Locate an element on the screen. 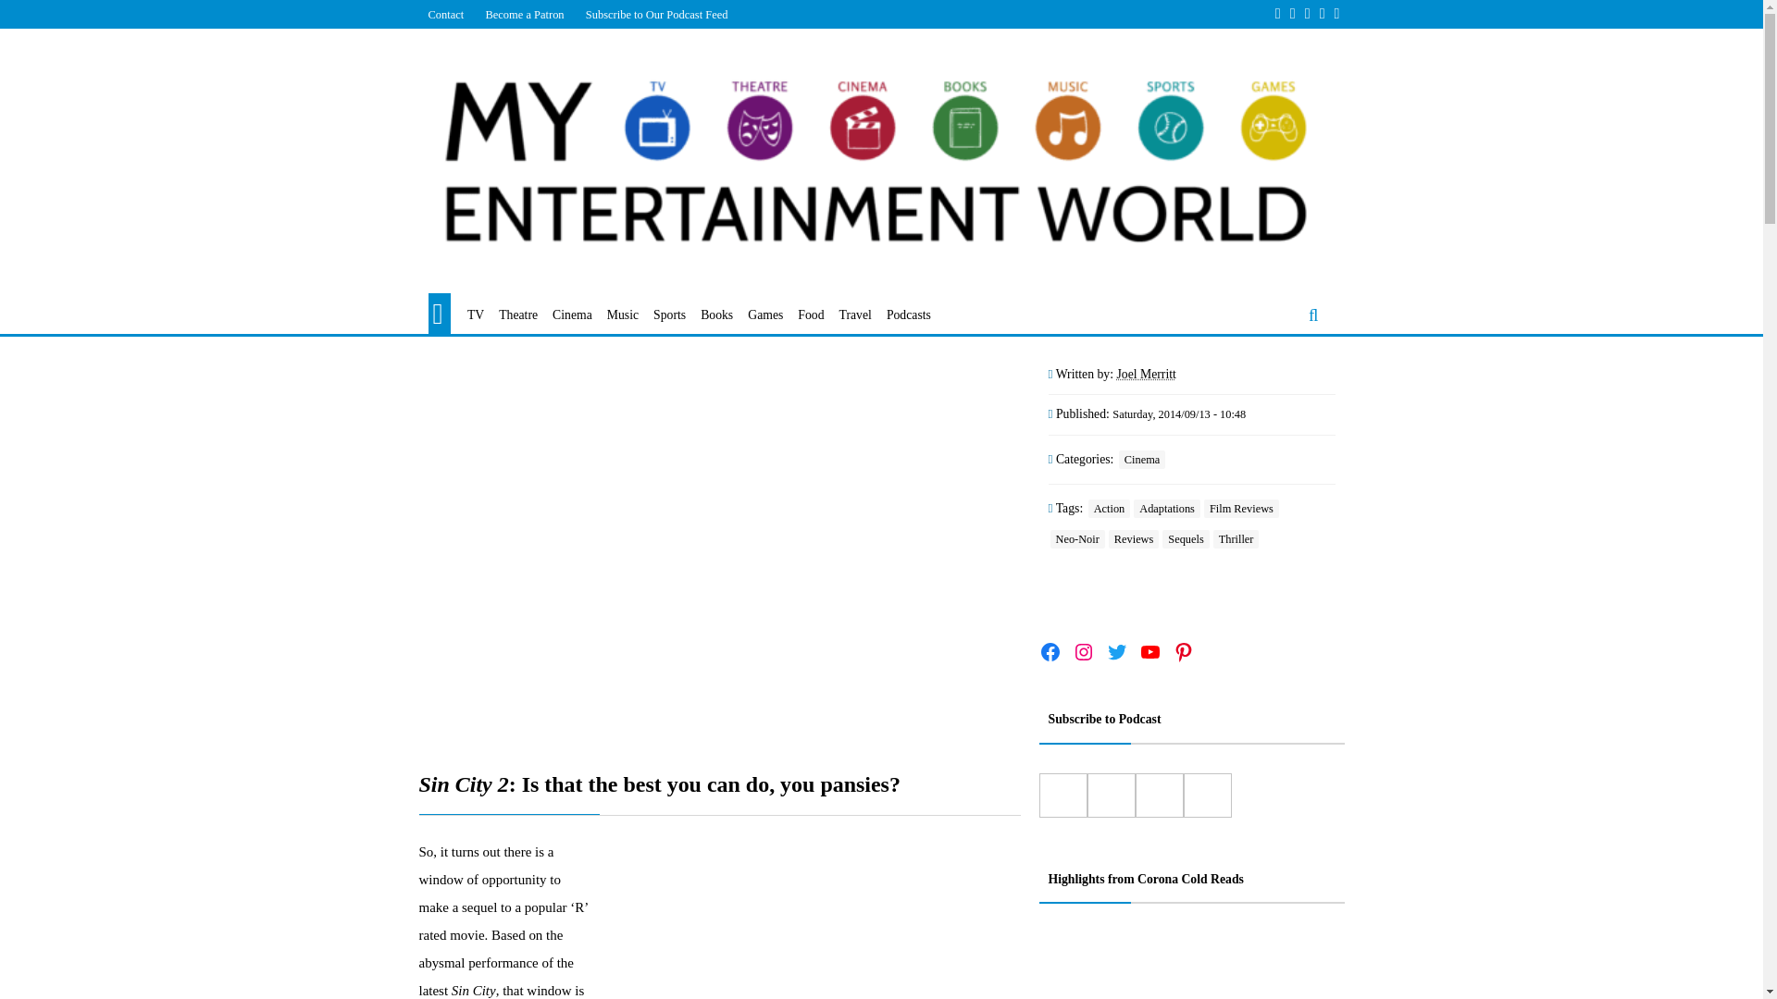  Subscribe on Apple Podcasts is located at coordinates (1062, 795).